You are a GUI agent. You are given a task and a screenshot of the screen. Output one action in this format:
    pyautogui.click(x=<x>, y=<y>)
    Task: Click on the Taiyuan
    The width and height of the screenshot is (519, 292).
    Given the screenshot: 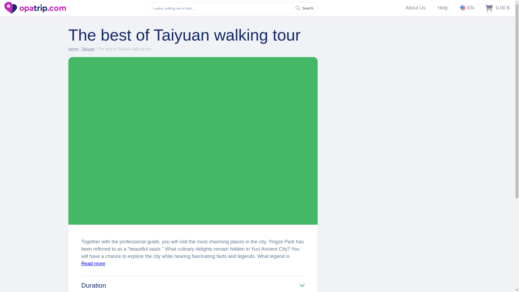 What is the action you would take?
    pyautogui.click(x=88, y=49)
    